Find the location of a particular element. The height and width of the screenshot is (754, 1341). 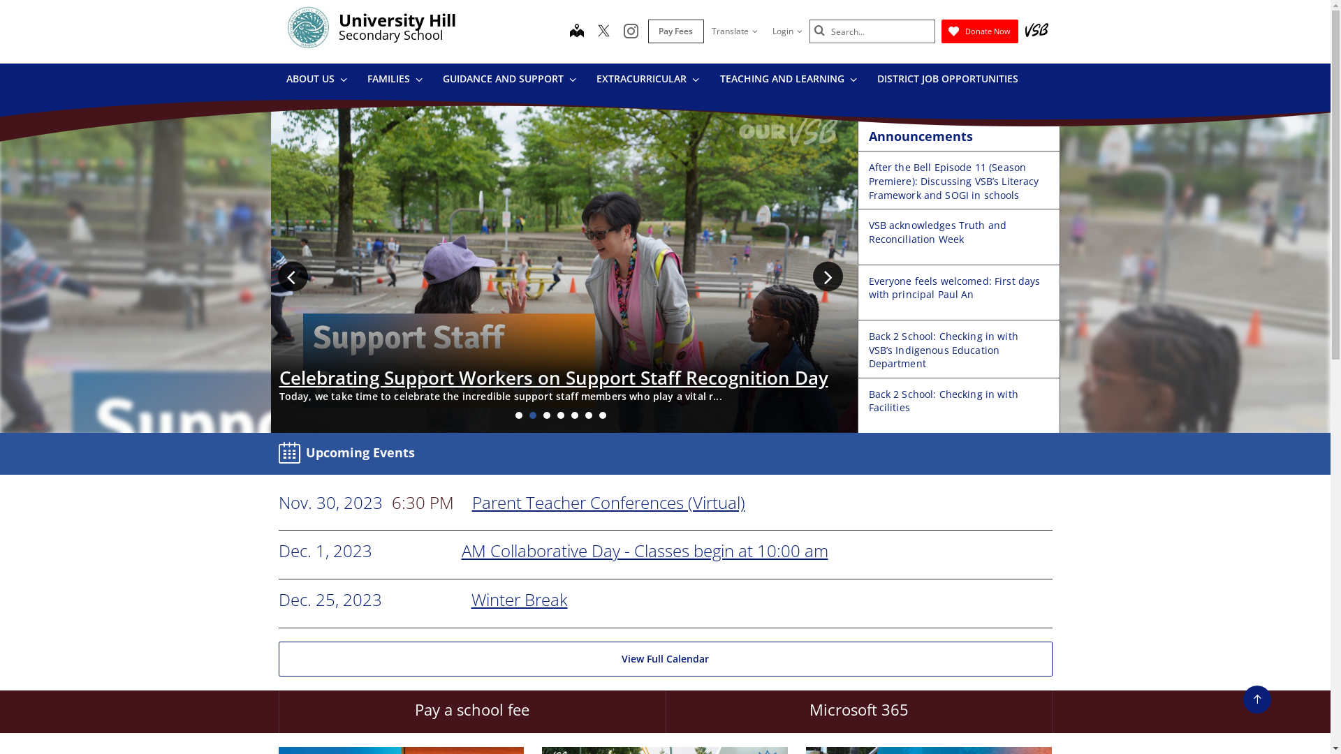

3 is located at coordinates (547, 415).